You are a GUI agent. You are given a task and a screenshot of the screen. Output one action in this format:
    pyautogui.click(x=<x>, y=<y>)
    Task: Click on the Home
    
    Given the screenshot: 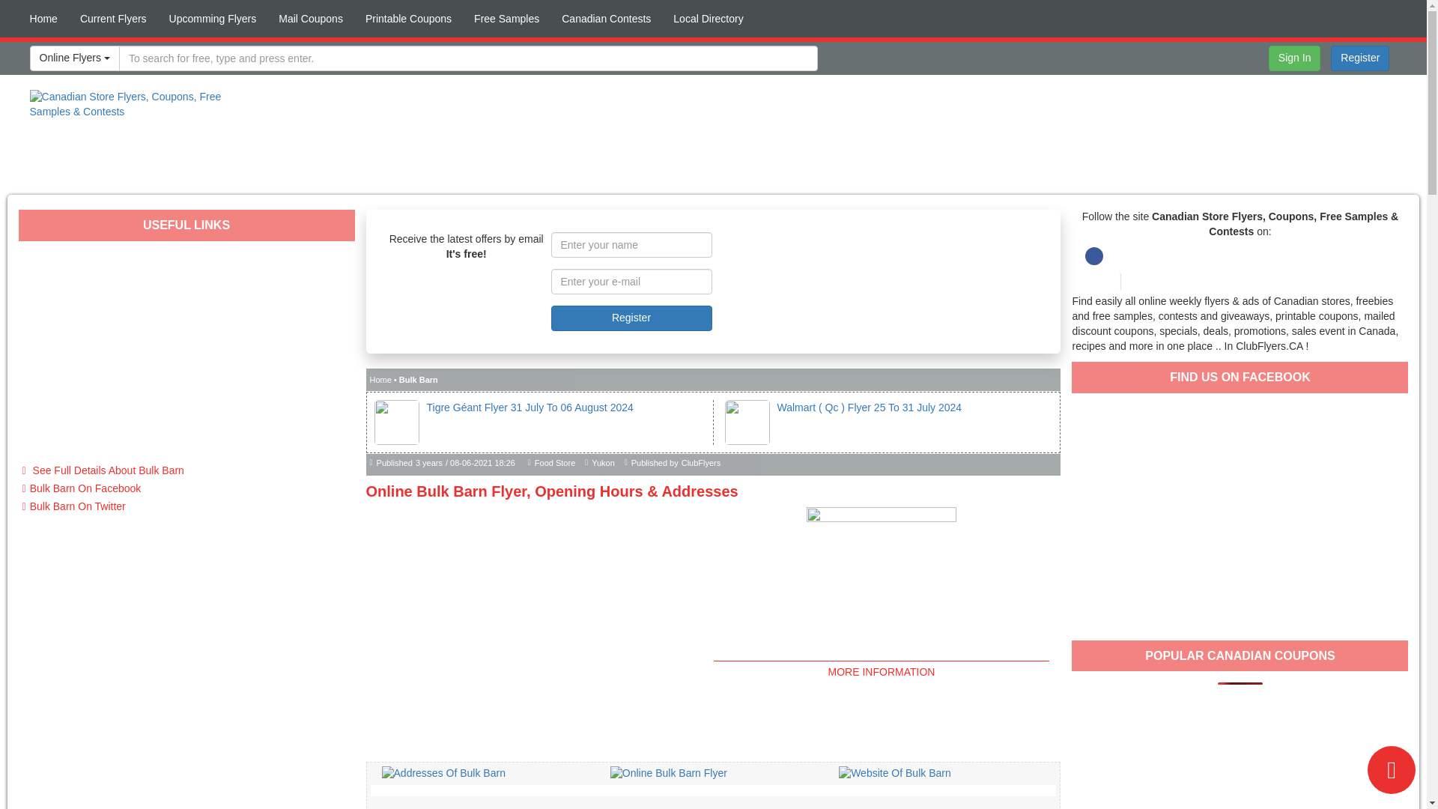 What is the action you would take?
    pyautogui.click(x=380, y=380)
    